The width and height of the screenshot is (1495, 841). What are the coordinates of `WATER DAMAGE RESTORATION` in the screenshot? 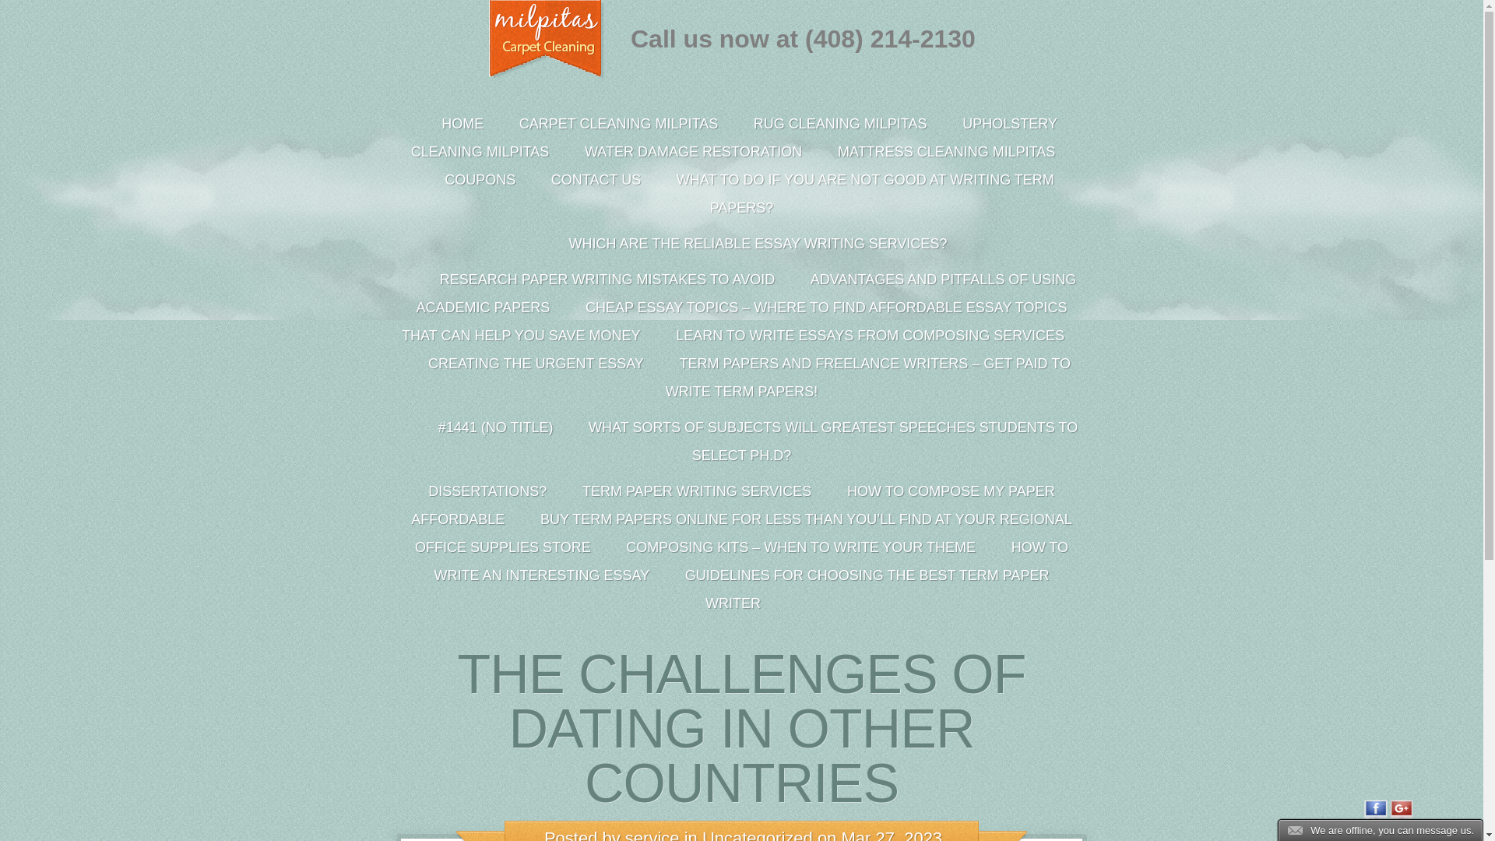 It's located at (693, 155).